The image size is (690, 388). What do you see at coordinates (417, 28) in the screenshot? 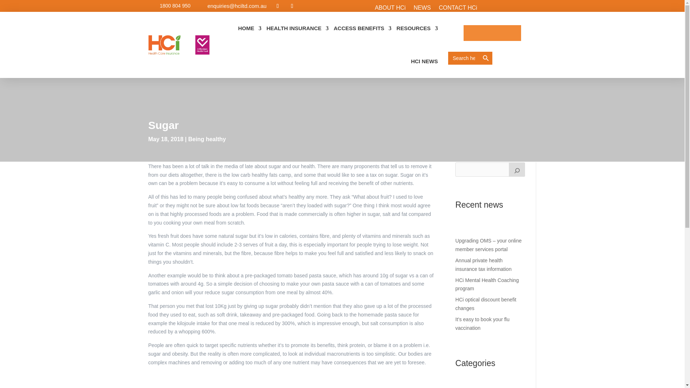
I see `RESOURCES` at bounding box center [417, 28].